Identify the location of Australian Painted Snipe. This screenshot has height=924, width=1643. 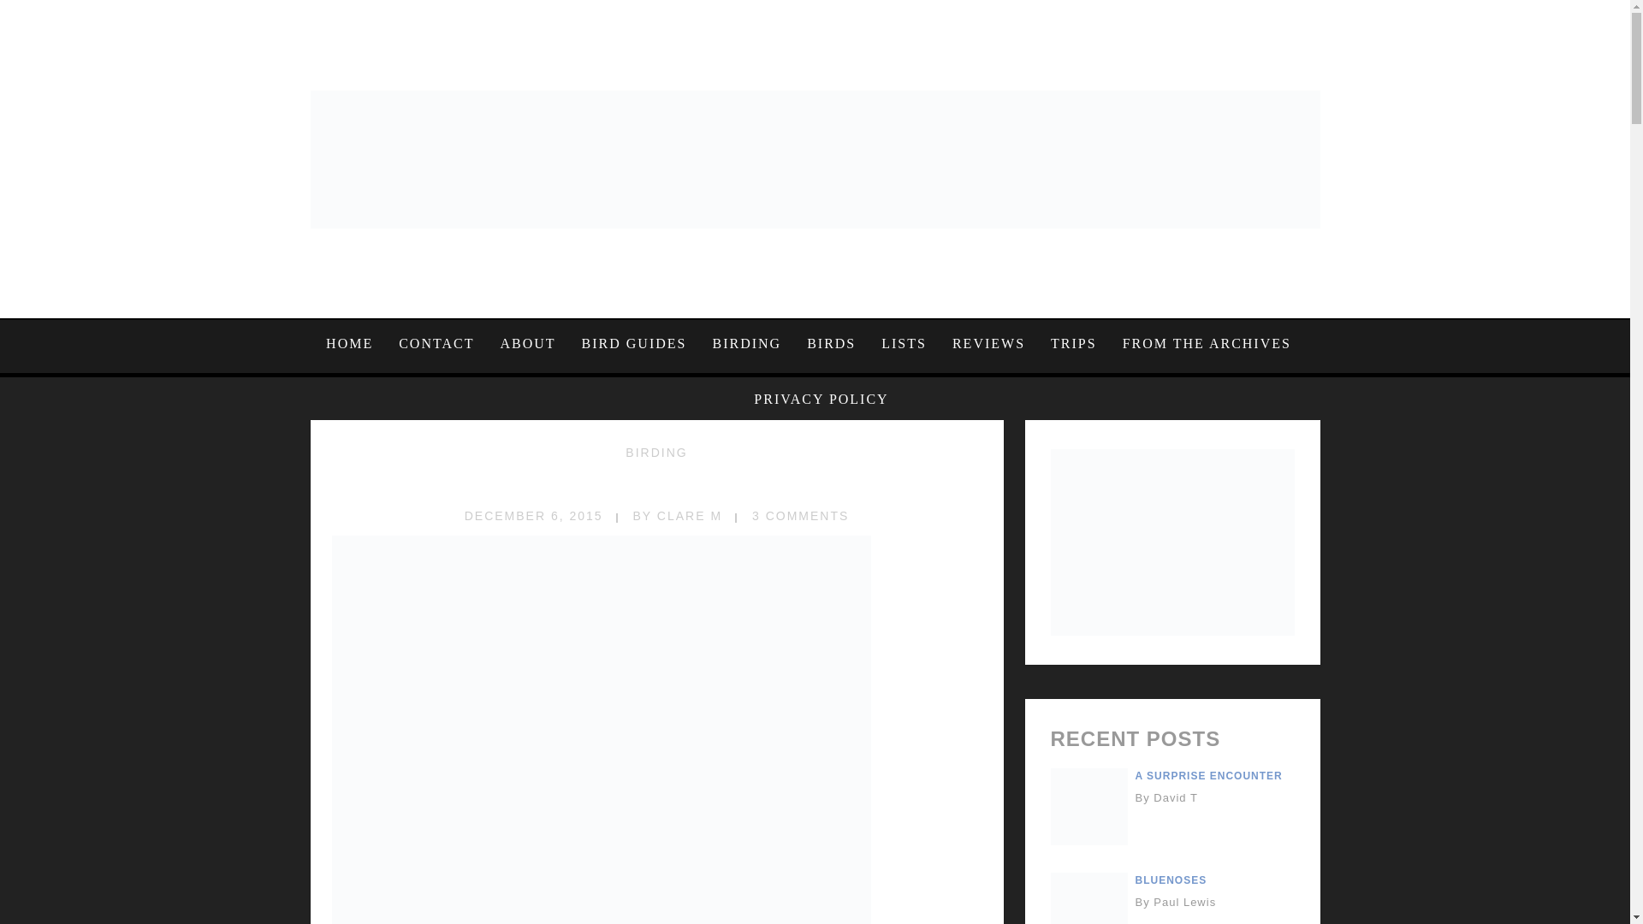
(657, 484).